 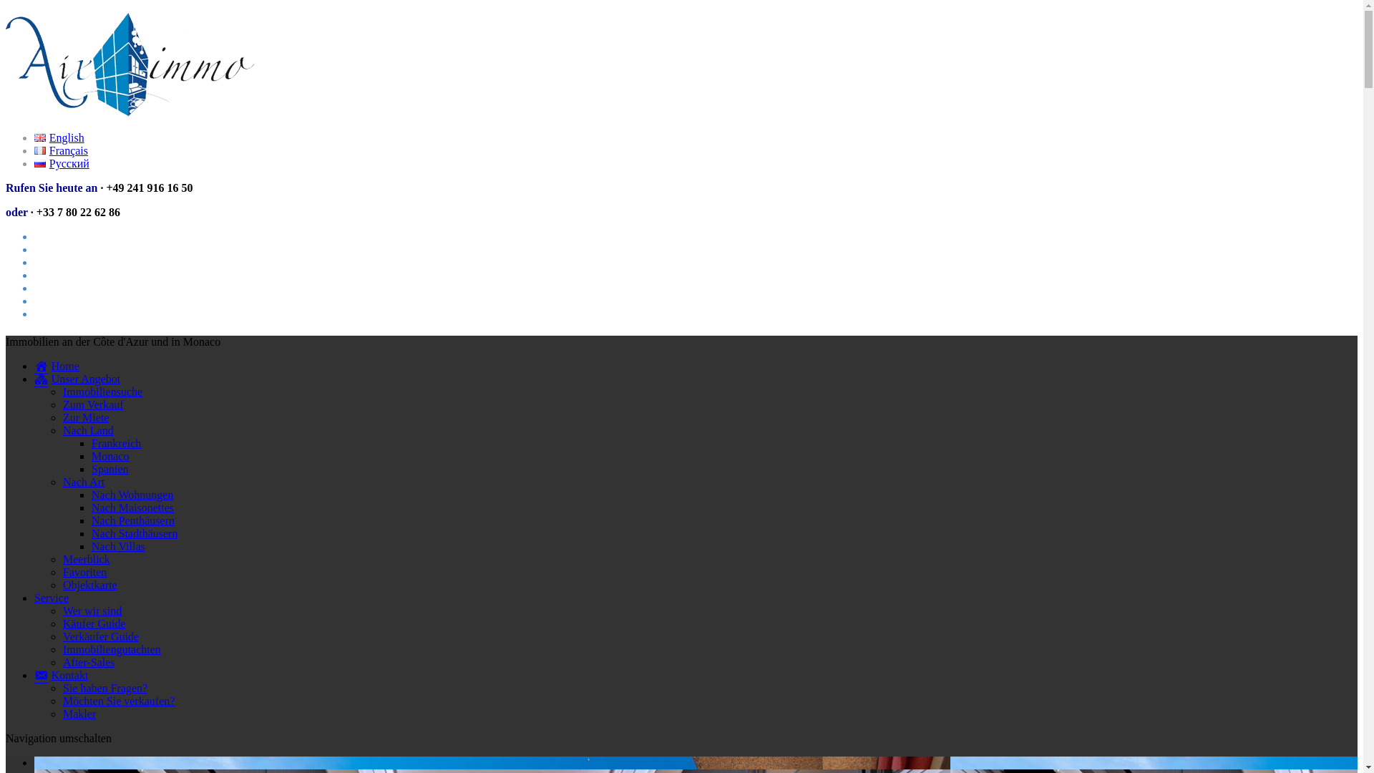 What do you see at coordinates (112, 650) in the screenshot?
I see `Immobiliengutachten` at bounding box center [112, 650].